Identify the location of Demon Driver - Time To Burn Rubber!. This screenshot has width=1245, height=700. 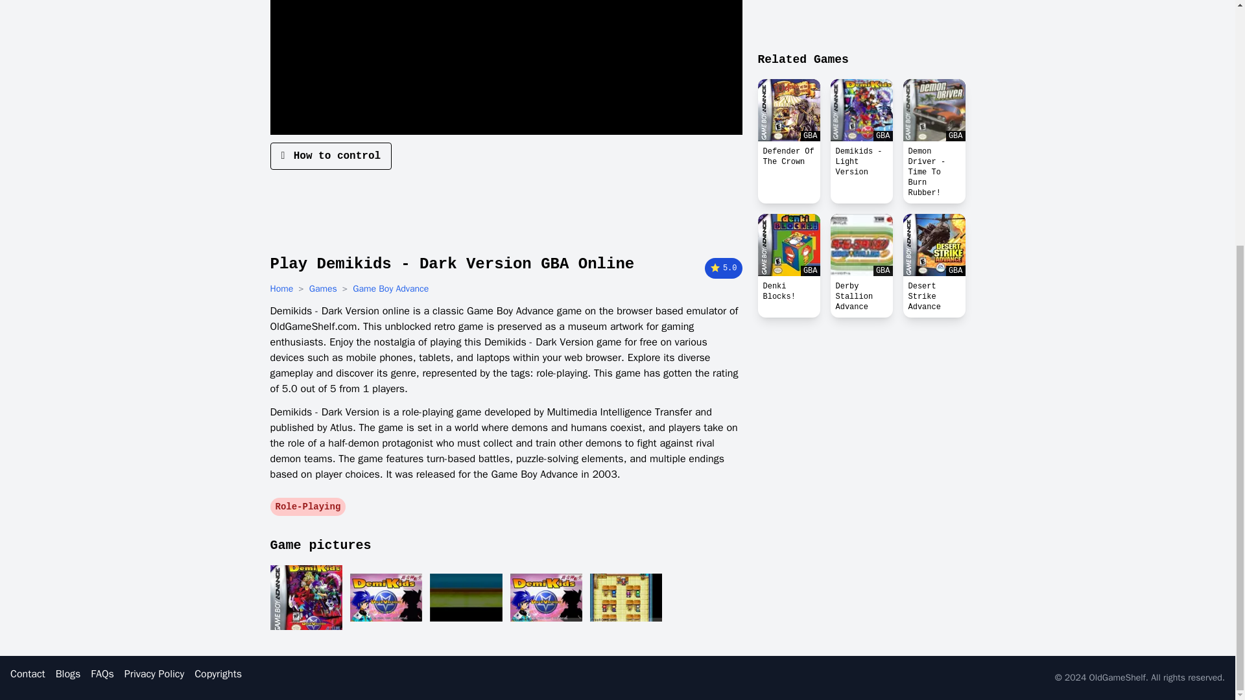
(934, 172).